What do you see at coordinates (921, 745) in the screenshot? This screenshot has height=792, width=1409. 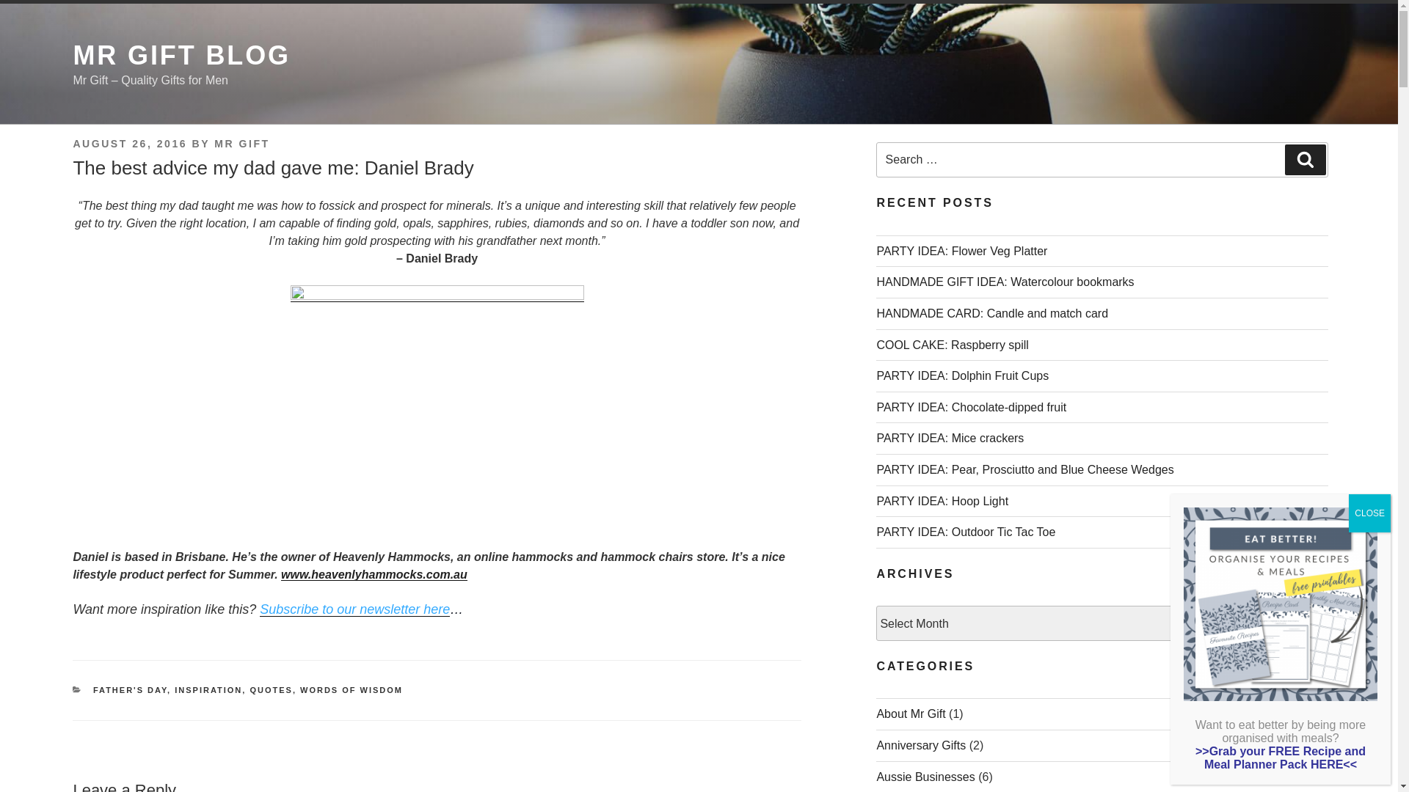 I see `Anniversary Gifts` at bounding box center [921, 745].